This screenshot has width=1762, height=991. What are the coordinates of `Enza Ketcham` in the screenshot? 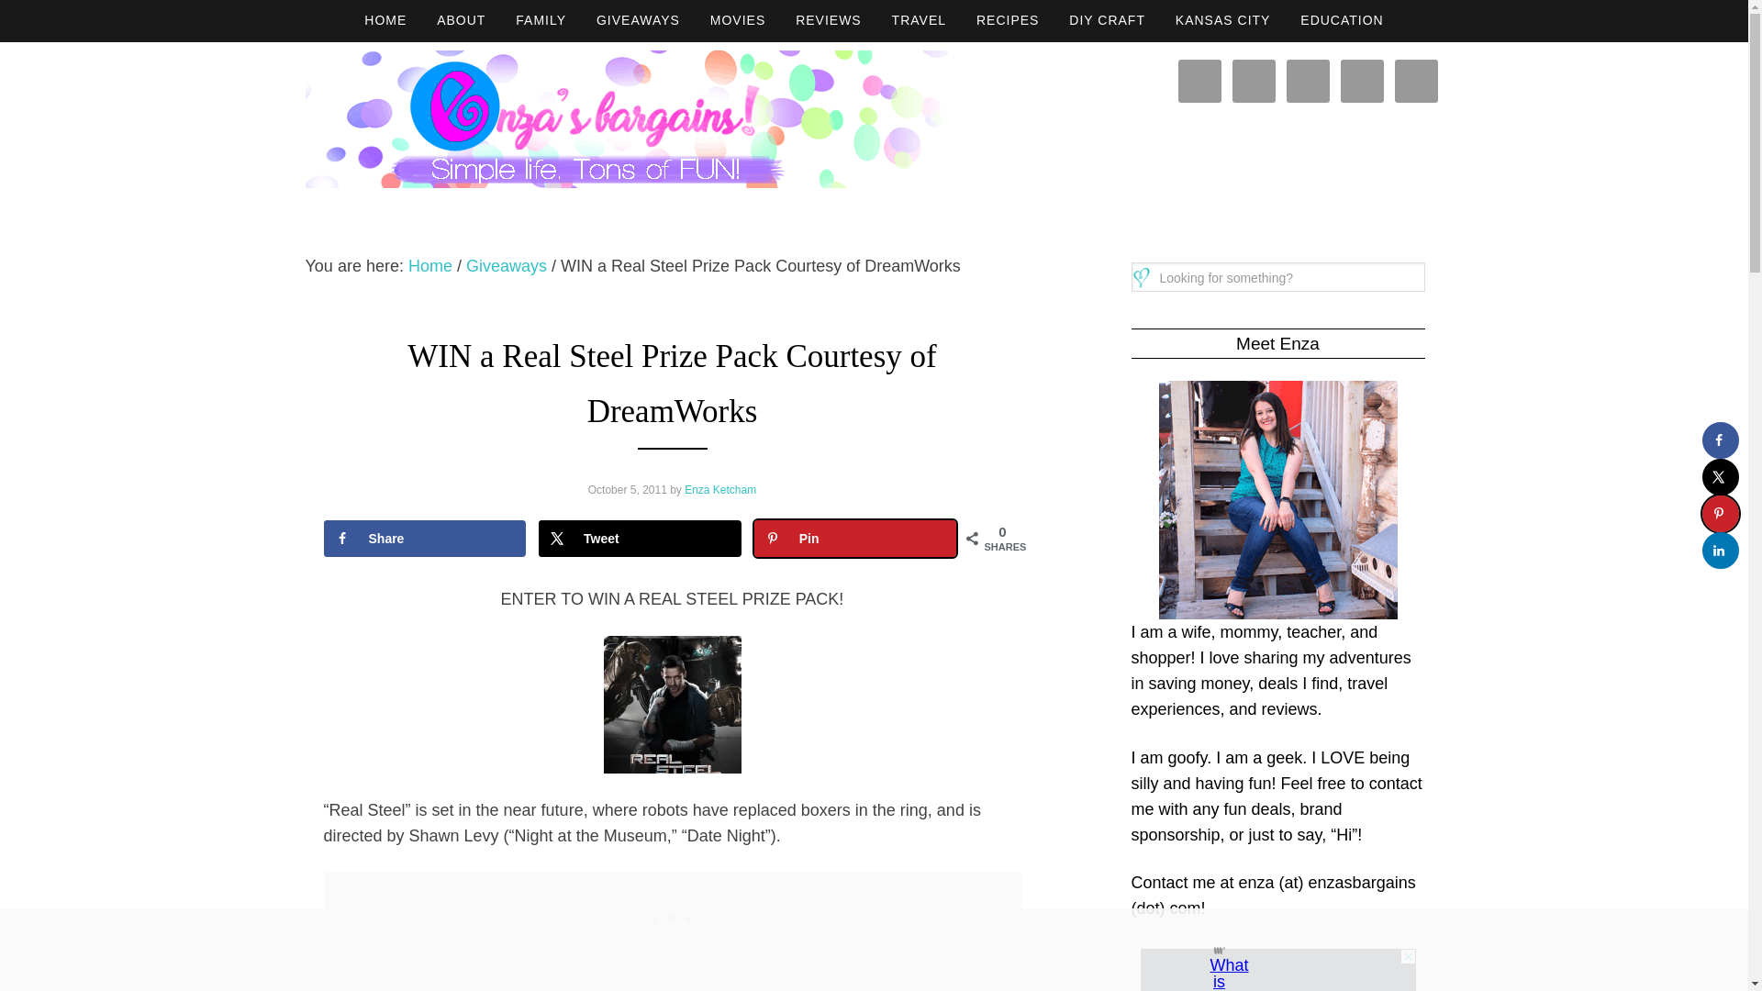 It's located at (719, 488).